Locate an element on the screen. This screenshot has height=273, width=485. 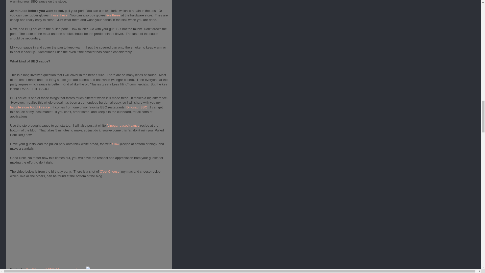
Email Post is located at coordinates (83, 269).